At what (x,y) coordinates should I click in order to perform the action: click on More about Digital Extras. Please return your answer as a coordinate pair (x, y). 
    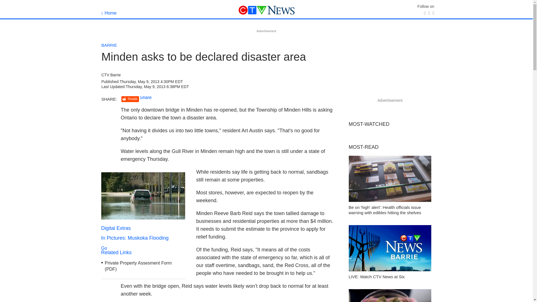
    Looking at the image, I should click on (143, 218).